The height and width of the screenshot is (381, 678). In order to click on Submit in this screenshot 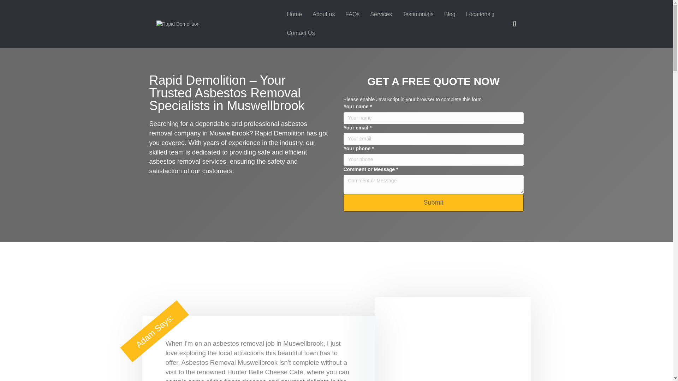, I will do `click(433, 202)`.